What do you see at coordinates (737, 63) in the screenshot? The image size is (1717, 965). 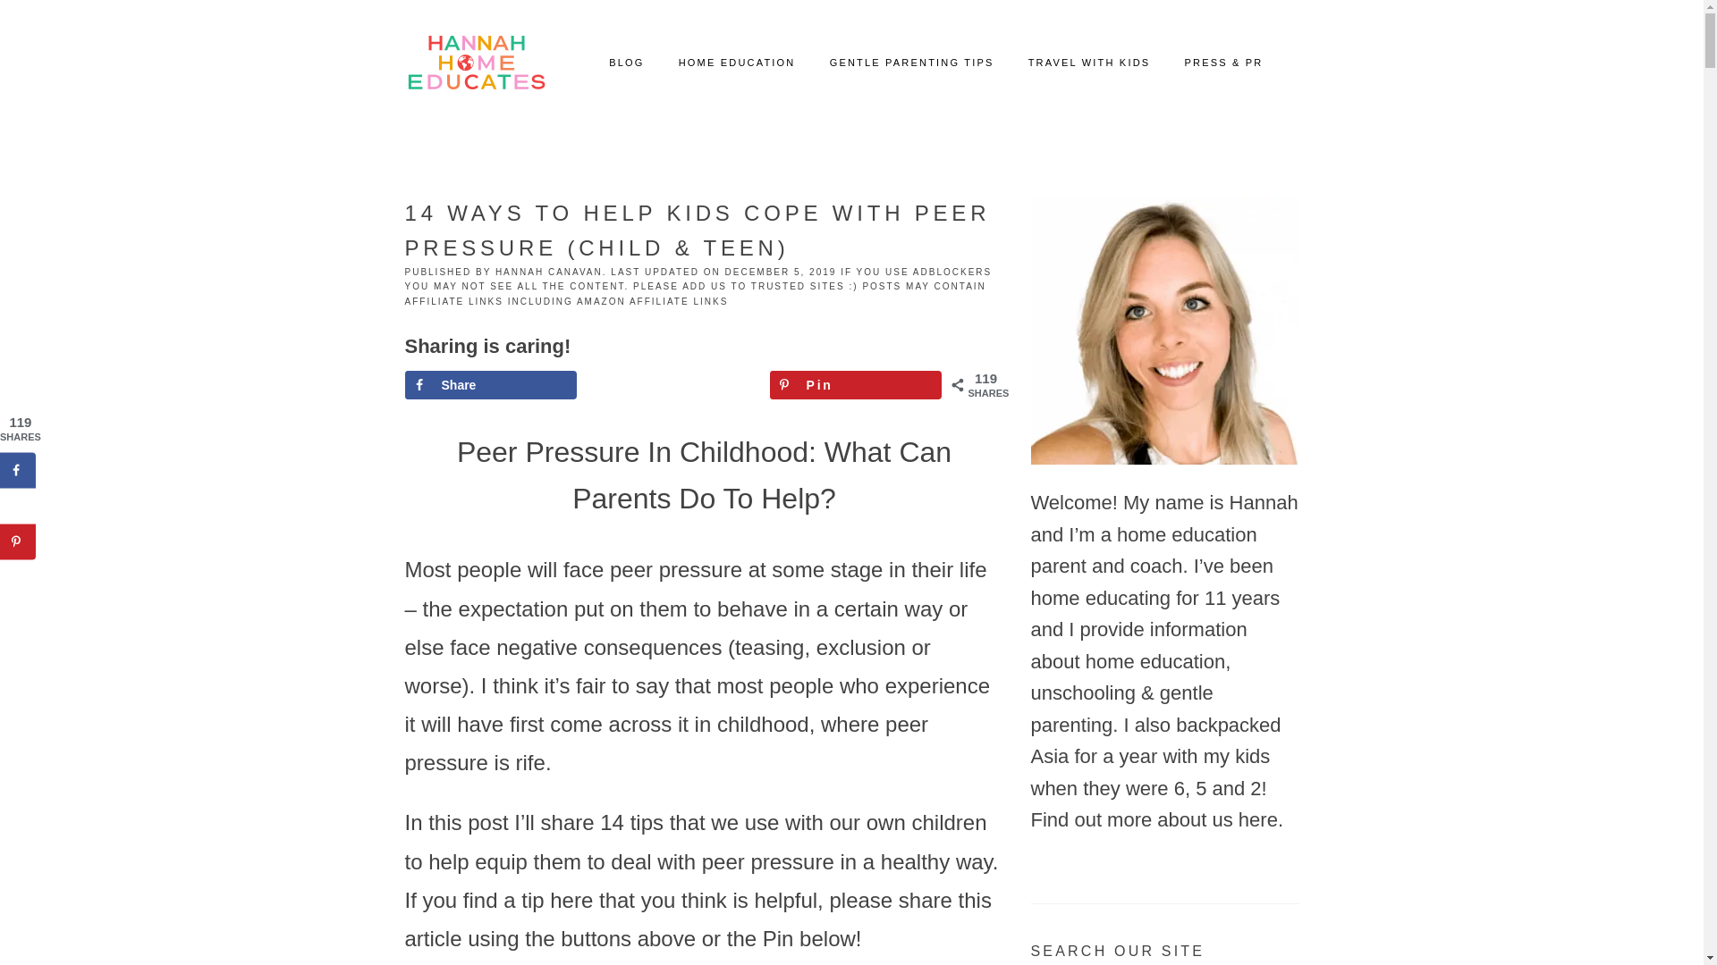 I see `HOME EDUCATION` at bounding box center [737, 63].